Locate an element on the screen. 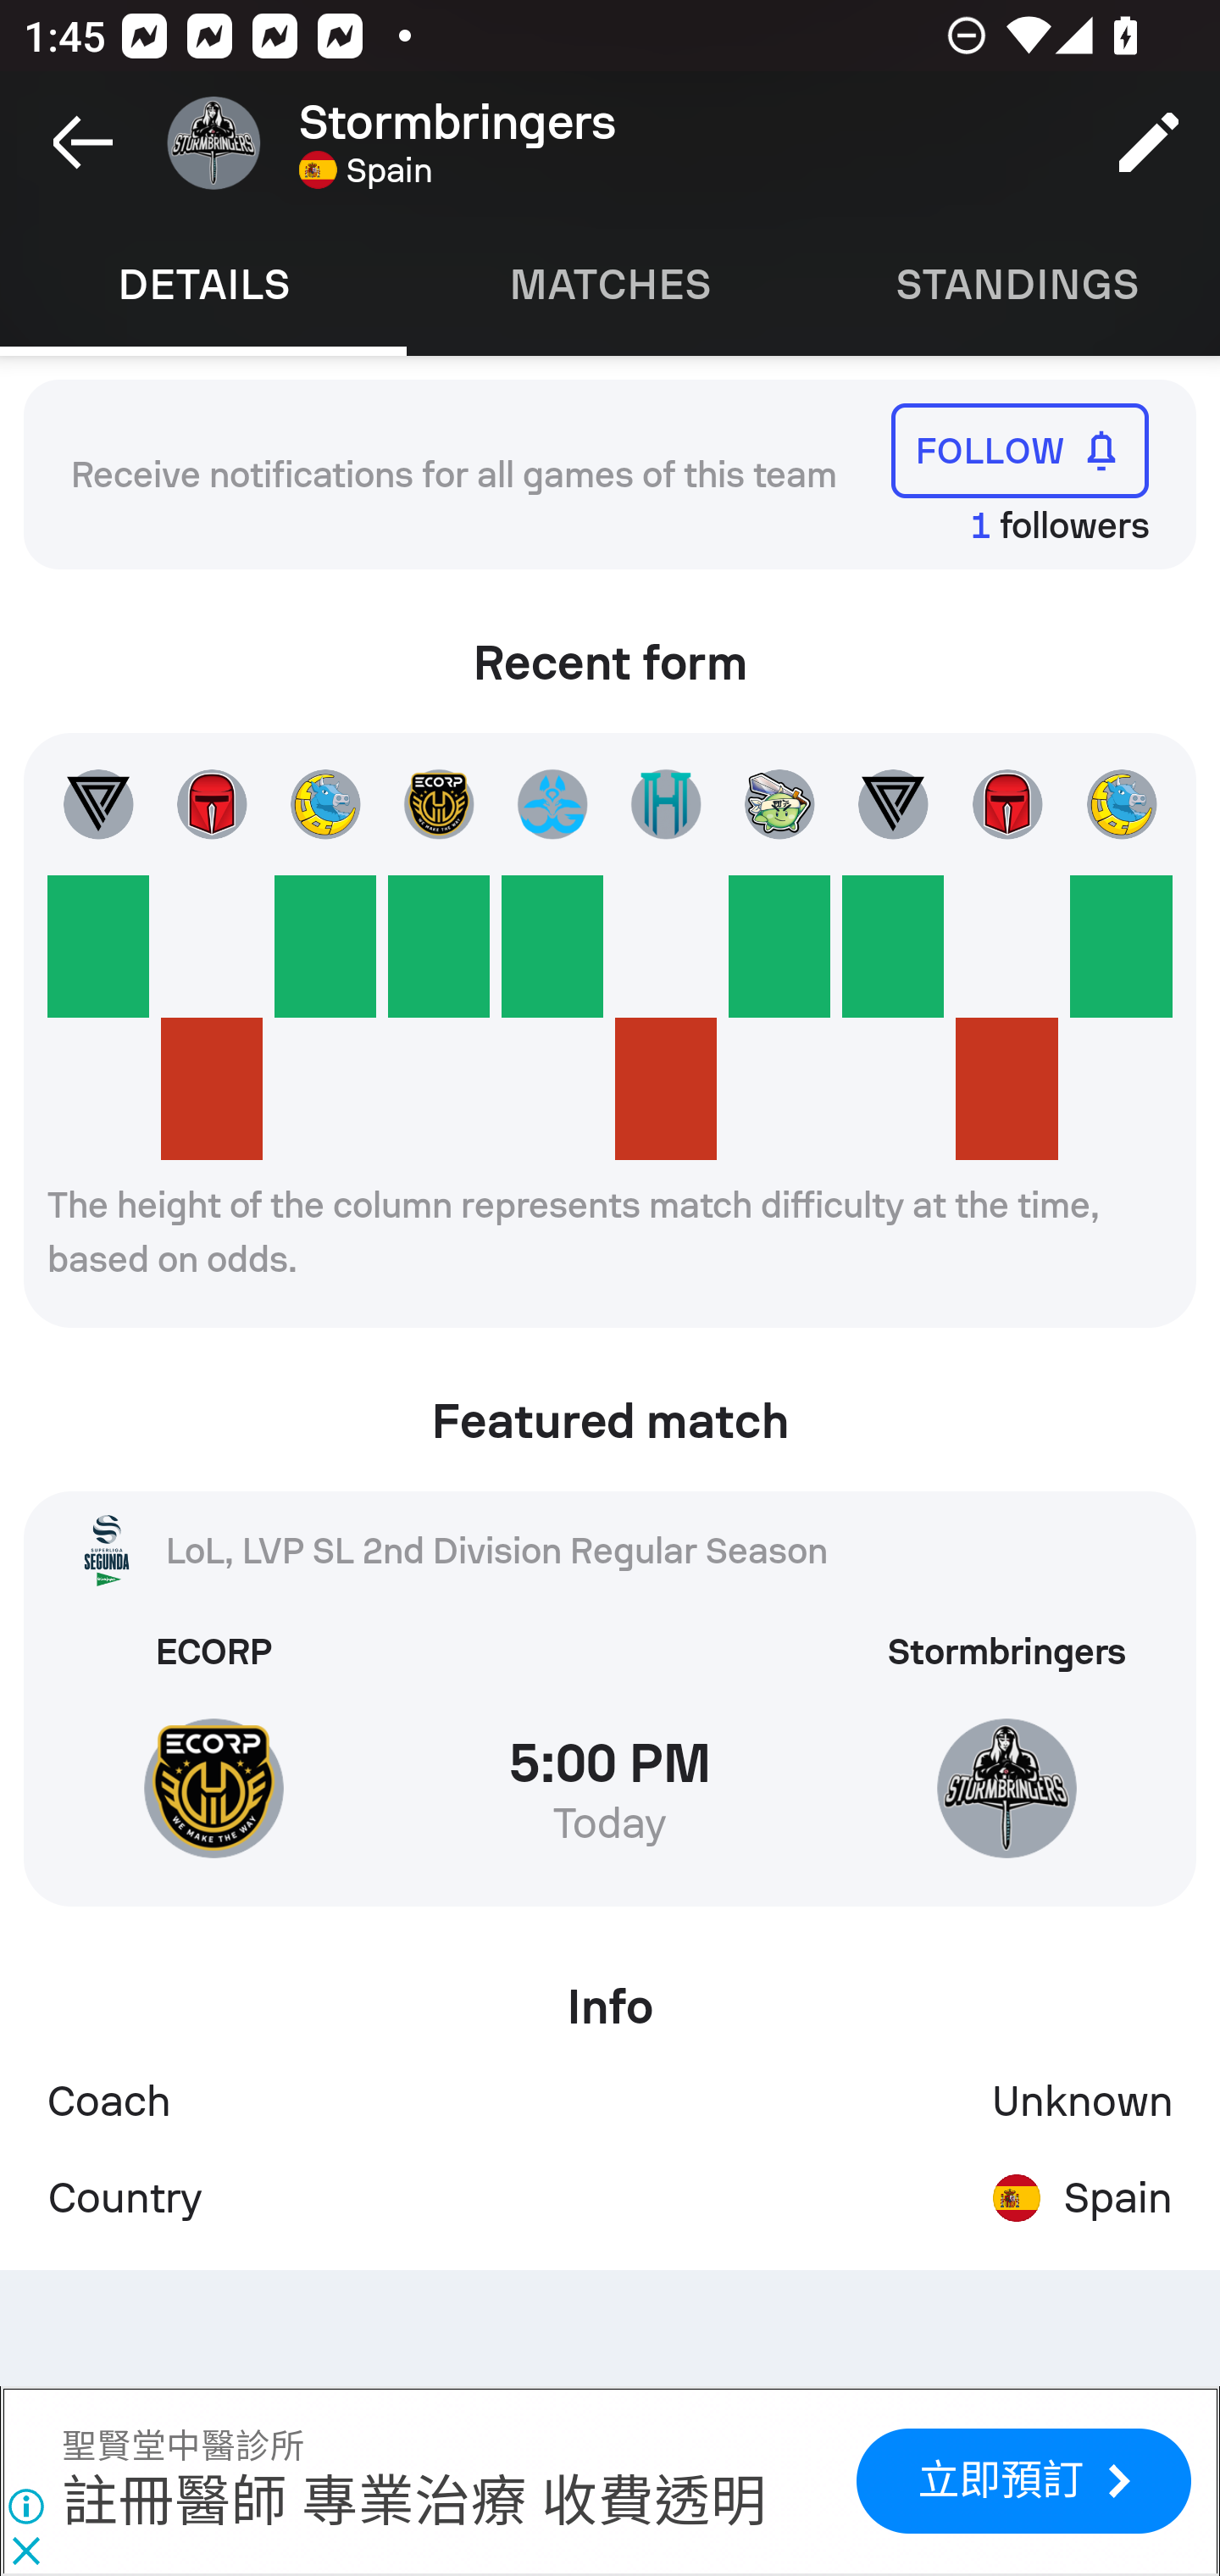 The width and height of the screenshot is (1220, 2576). Matches MATCHES is located at coordinates (610, 285).